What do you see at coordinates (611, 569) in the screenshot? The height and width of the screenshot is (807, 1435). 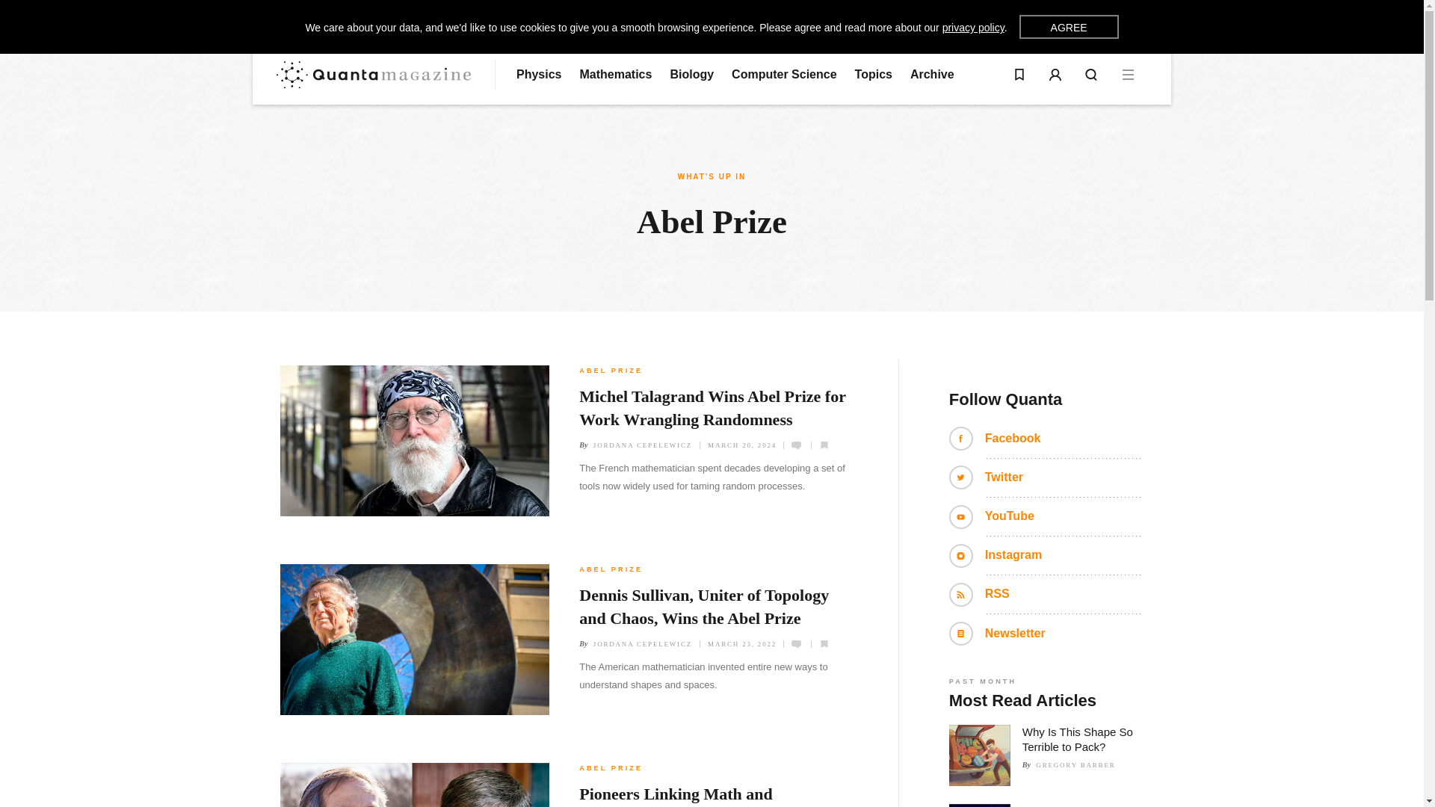 I see `ABEL PRIZE` at bounding box center [611, 569].